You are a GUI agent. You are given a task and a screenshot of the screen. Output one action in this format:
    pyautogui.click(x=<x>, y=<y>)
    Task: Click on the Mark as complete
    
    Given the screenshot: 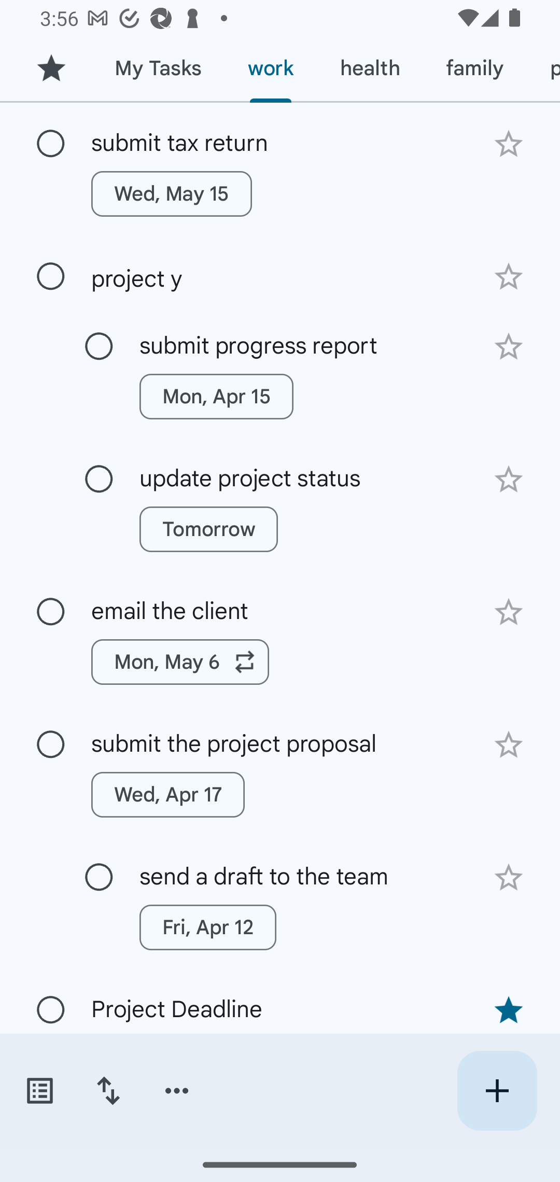 What is the action you would take?
    pyautogui.click(x=51, y=745)
    